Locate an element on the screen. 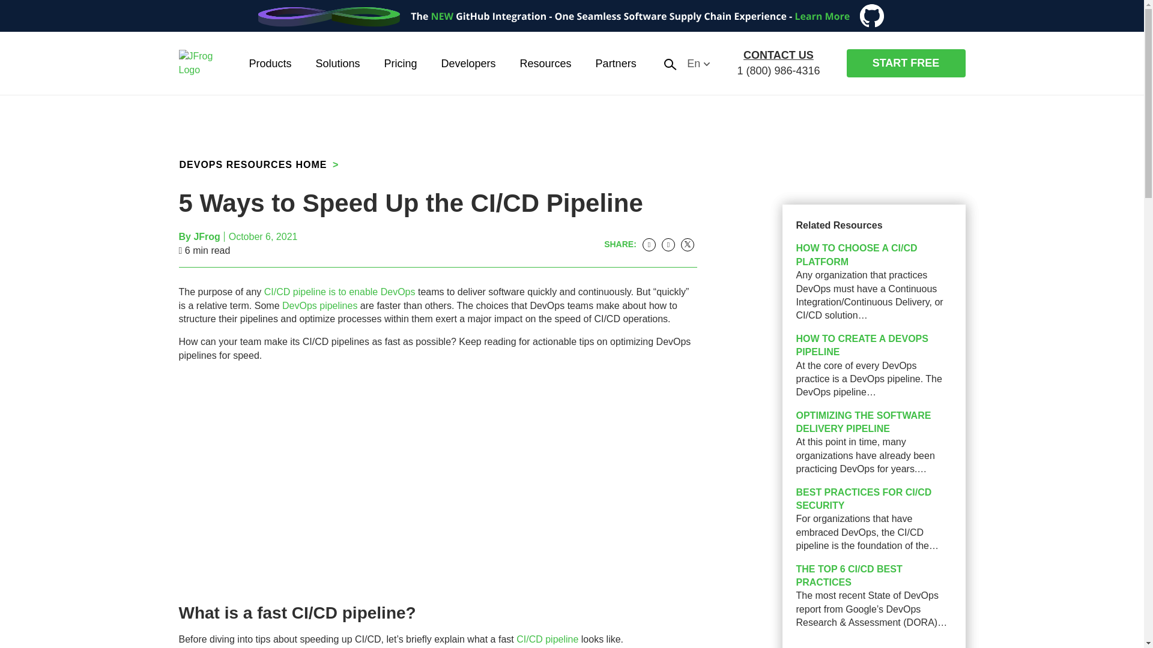 The height and width of the screenshot is (648, 1153). Solutions is located at coordinates (337, 62).